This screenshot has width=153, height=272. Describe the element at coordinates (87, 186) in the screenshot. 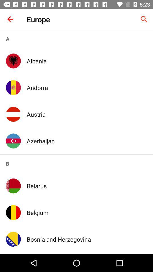

I see `turn on the app above belgium app` at that location.